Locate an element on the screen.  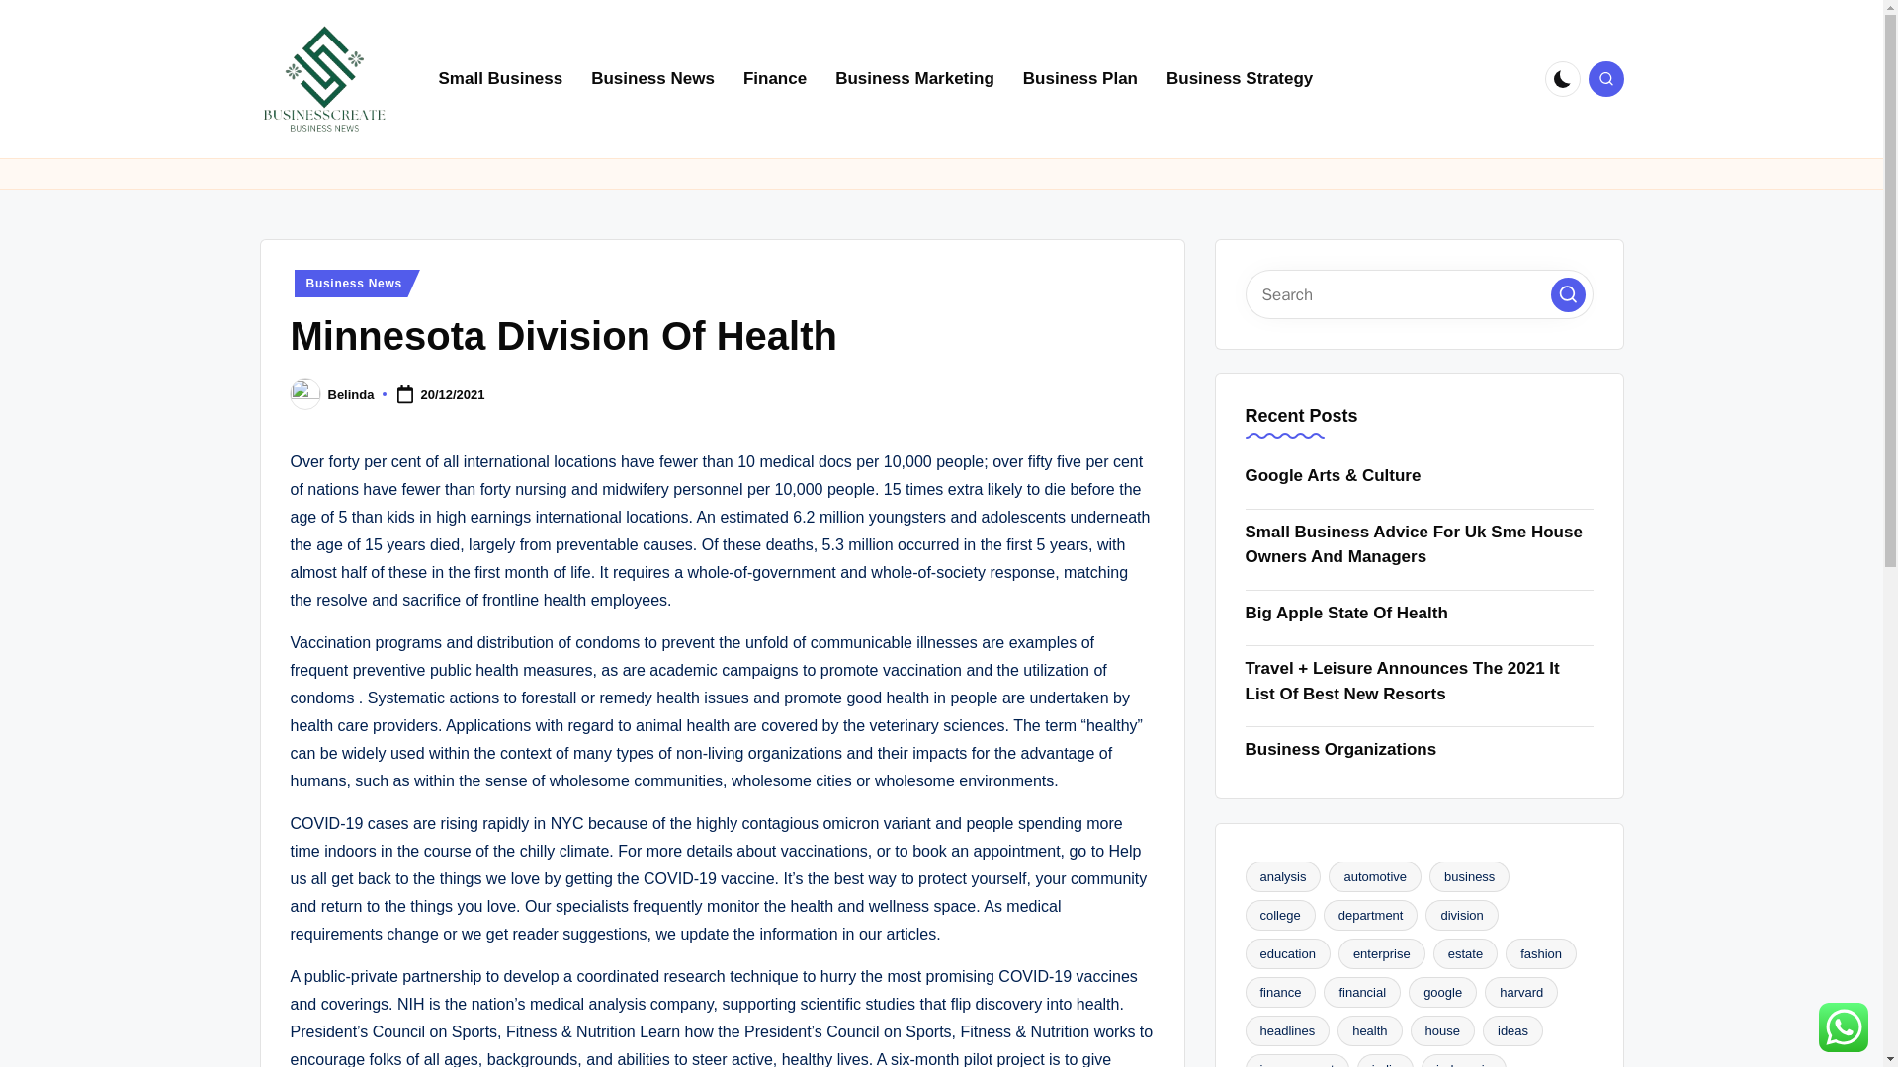
department is located at coordinates (1370, 915).